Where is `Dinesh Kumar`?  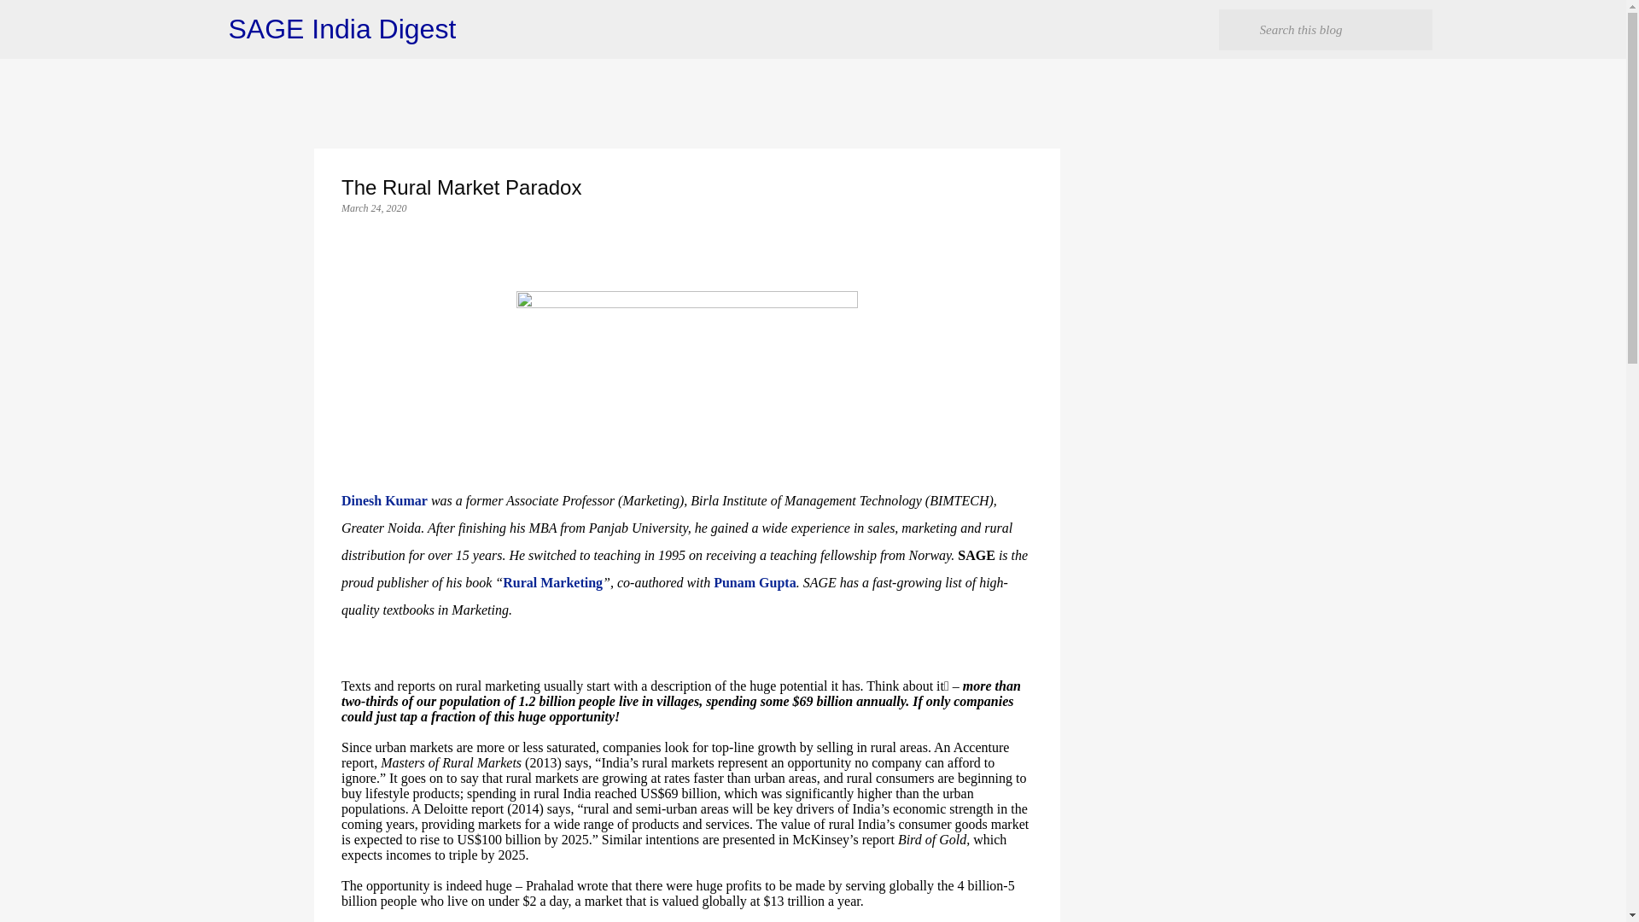 Dinesh Kumar is located at coordinates (384, 500).